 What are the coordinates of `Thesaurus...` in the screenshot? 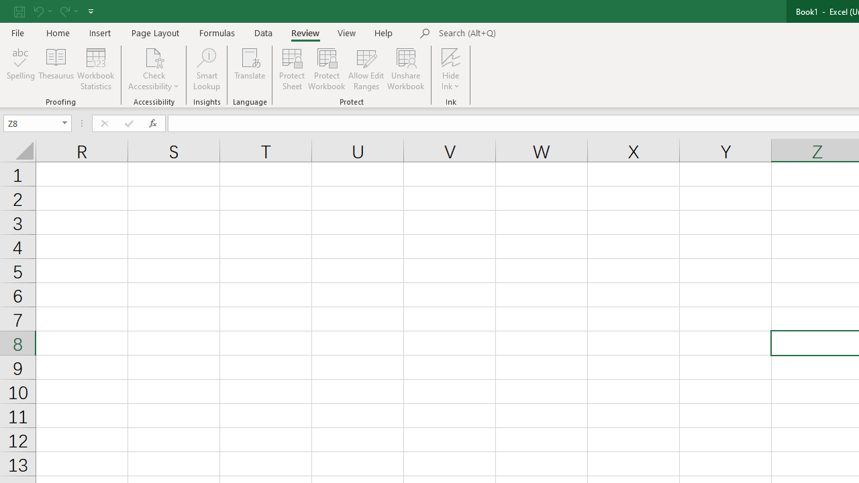 It's located at (56, 68).